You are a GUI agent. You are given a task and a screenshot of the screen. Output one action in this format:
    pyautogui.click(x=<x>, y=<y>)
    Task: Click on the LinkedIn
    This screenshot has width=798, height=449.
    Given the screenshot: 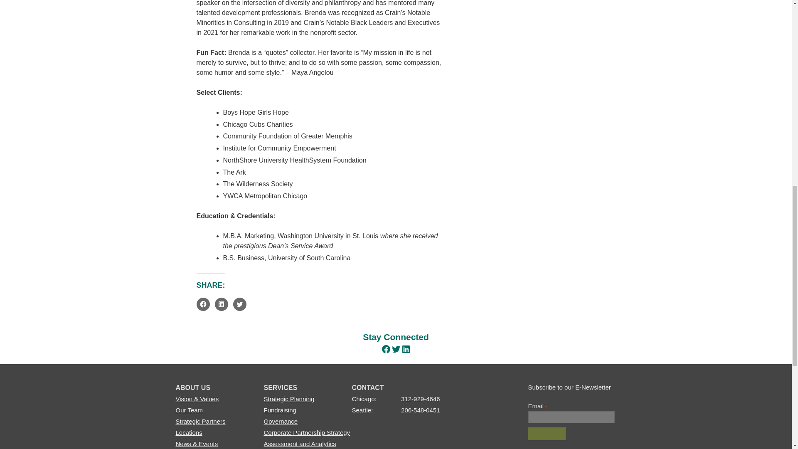 What is the action you would take?
    pyautogui.click(x=406, y=349)
    